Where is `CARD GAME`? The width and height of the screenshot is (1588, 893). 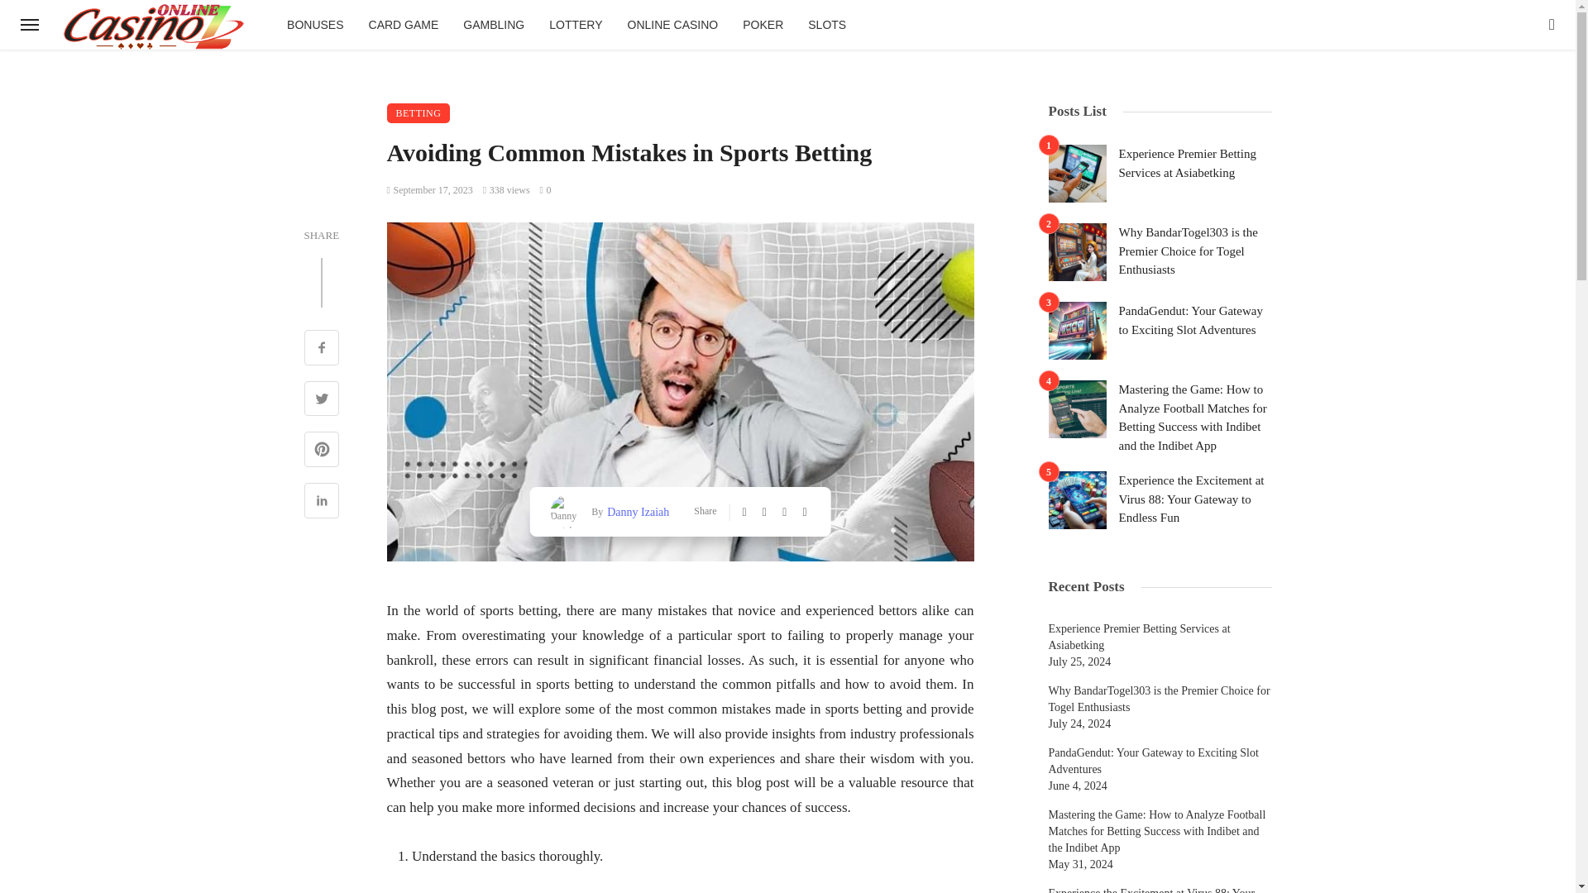 CARD GAME is located at coordinates (404, 25).